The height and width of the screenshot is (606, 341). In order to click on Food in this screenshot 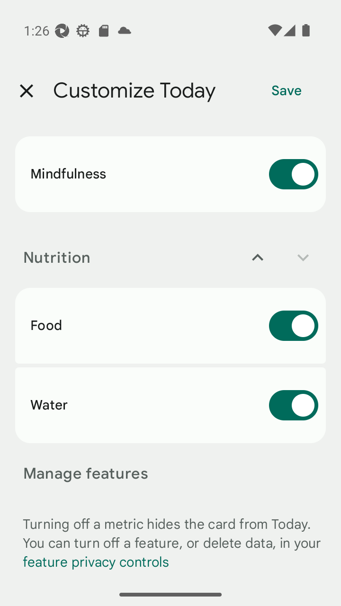, I will do `click(170, 326)`.